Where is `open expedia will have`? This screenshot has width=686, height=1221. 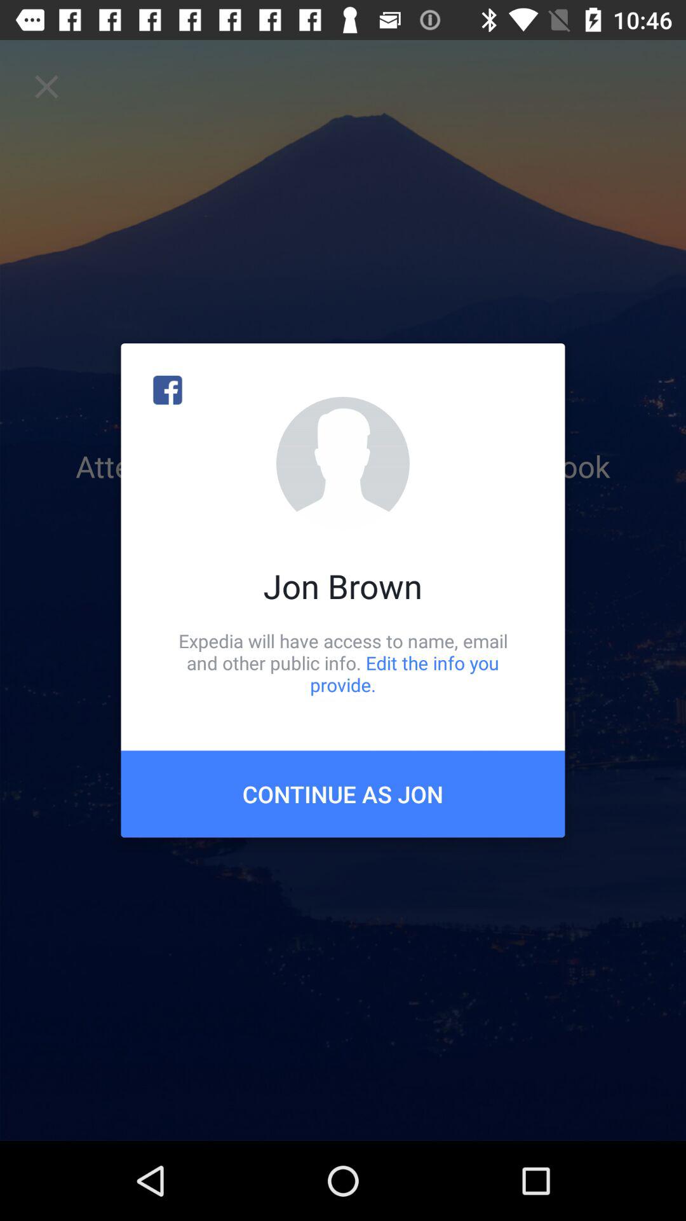
open expedia will have is located at coordinates (343, 663).